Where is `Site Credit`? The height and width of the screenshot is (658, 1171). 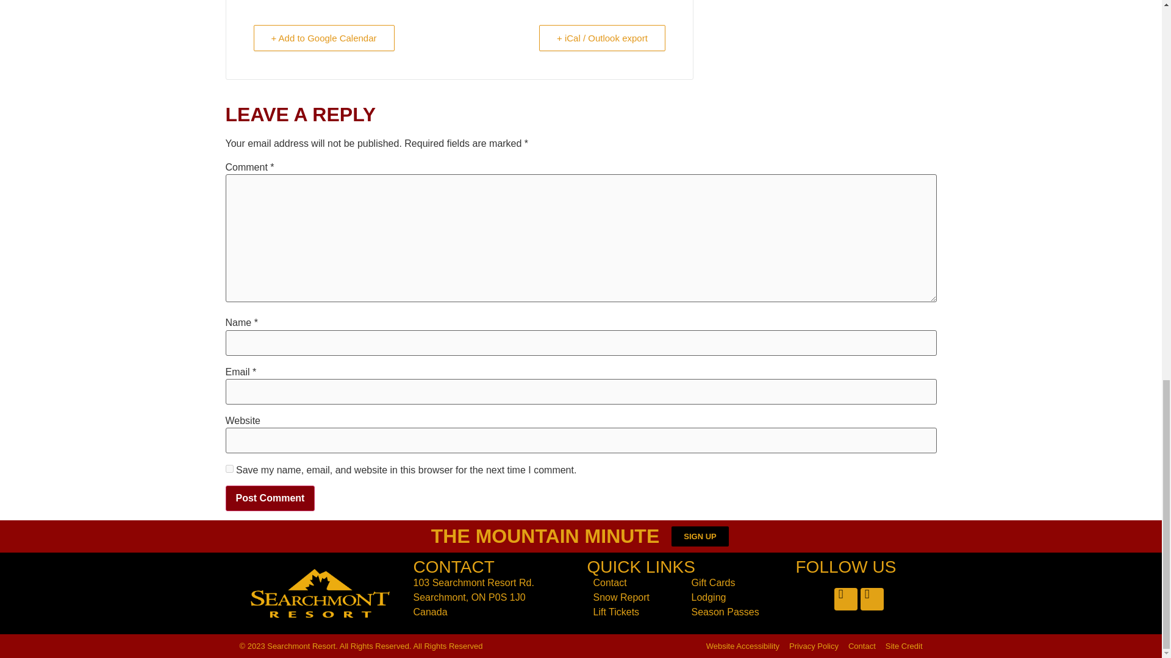
Site Credit is located at coordinates (904, 646).